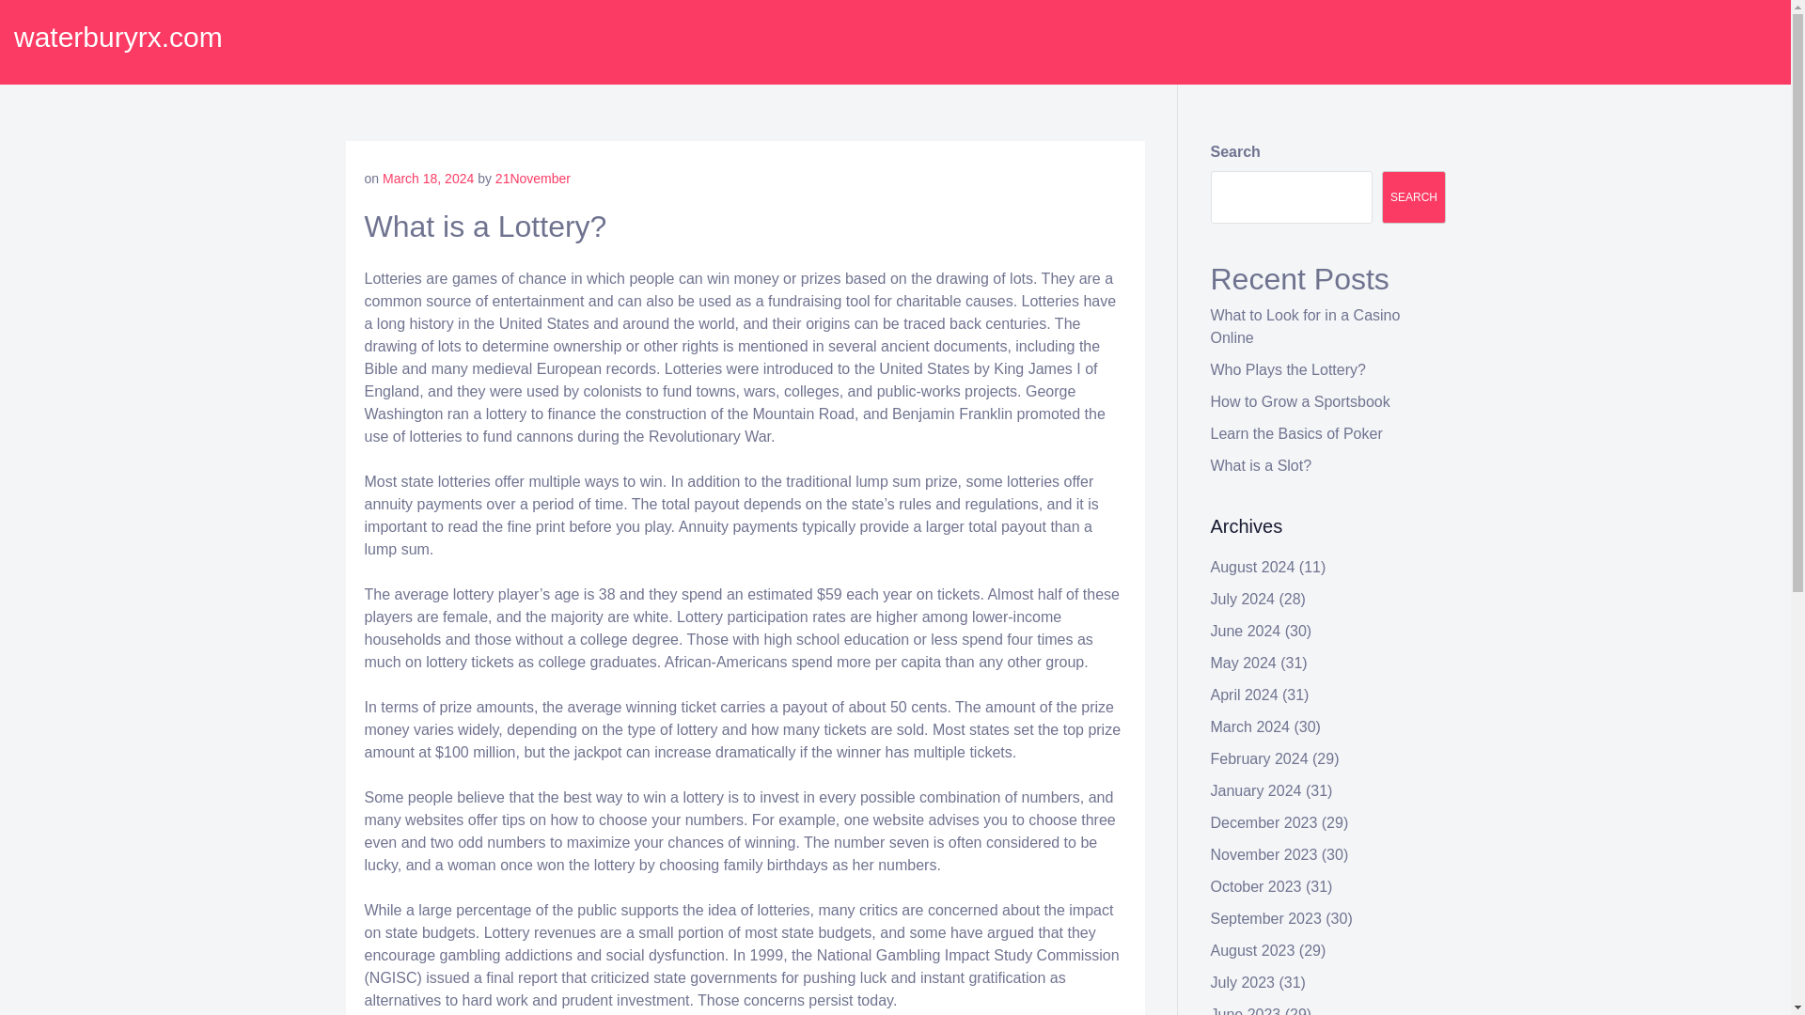 The image size is (1805, 1015). Describe the element at coordinates (1253, 568) in the screenshot. I see `August 2024` at that location.